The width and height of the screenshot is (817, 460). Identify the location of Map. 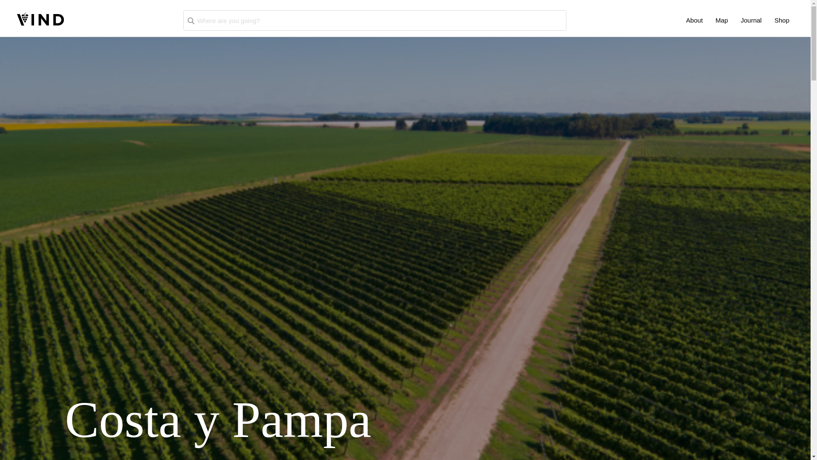
(722, 20).